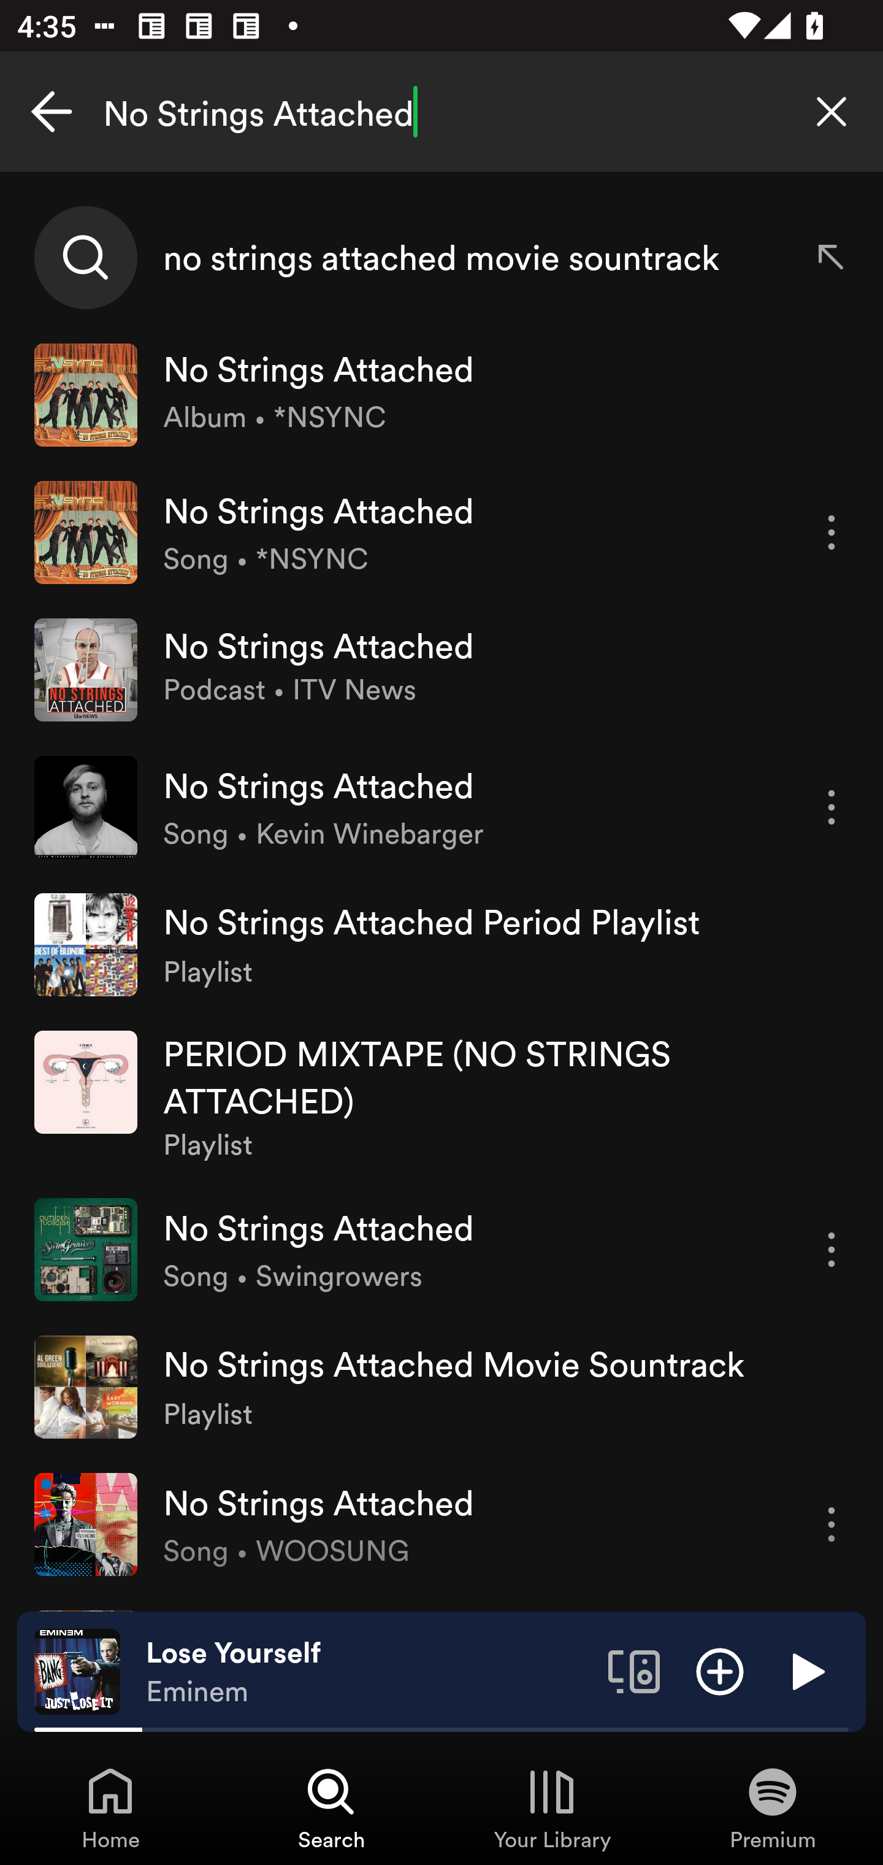 This screenshot has height=1865, width=883. I want to click on No Strings Attached, so click(442, 112).